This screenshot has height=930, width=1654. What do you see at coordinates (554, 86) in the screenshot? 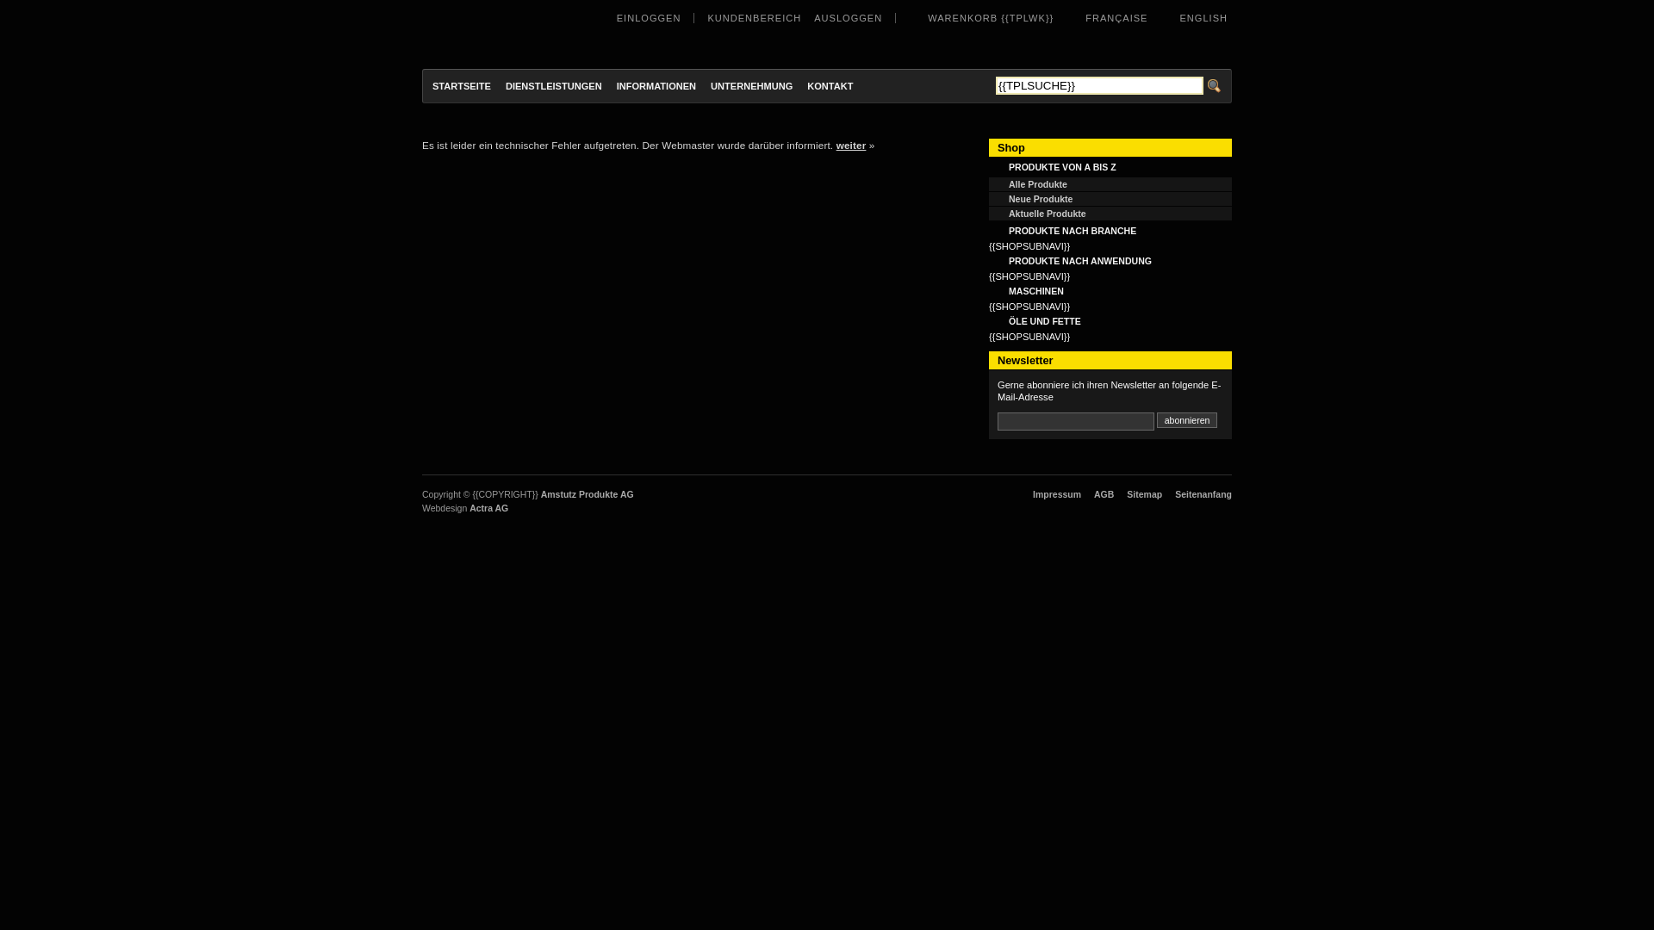
I see `DIENSTLEISTUNGEN` at bounding box center [554, 86].